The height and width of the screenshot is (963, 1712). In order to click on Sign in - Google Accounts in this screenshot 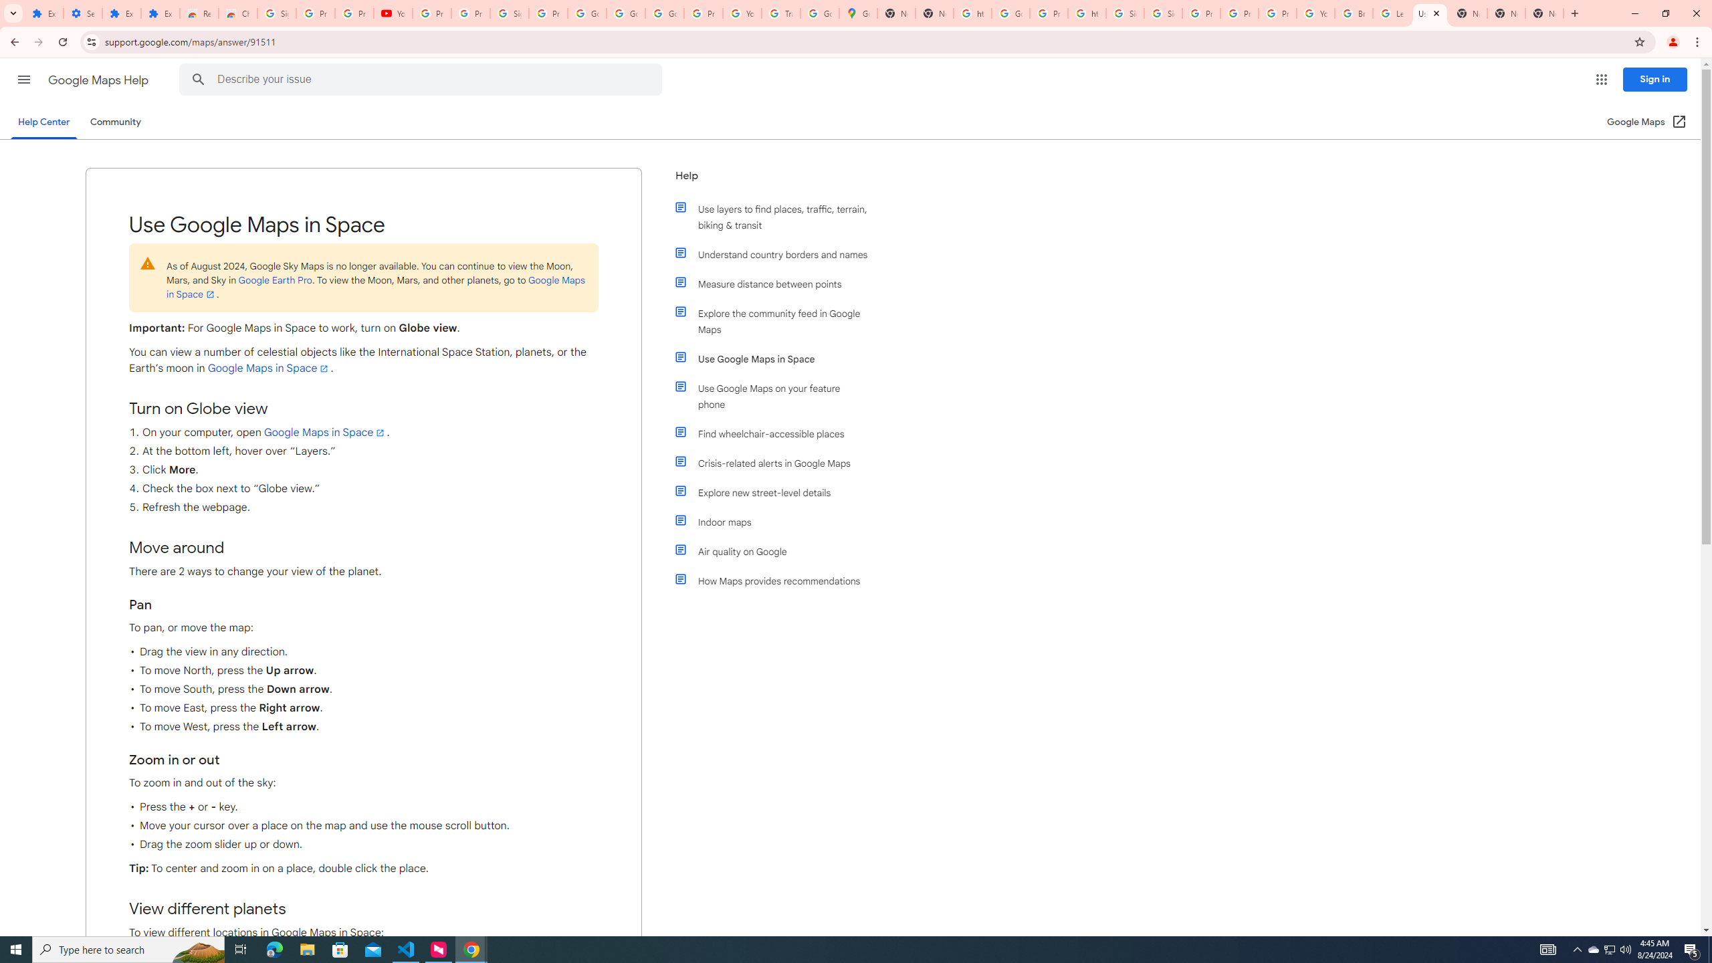, I will do `click(1163, 13)`.